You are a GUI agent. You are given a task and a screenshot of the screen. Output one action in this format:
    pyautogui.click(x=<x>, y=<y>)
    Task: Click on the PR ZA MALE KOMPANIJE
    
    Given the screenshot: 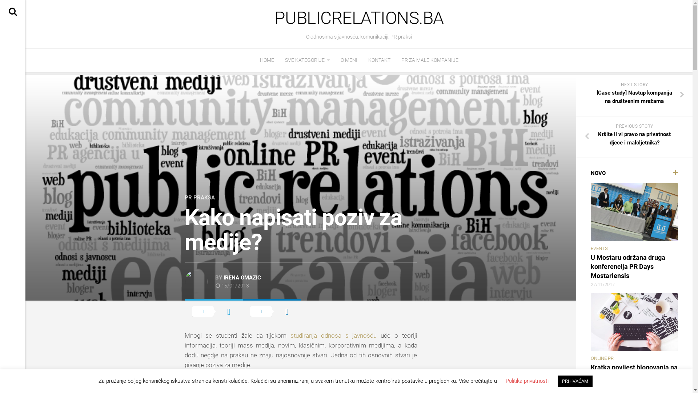 What is the action you would take?
    pyautogui.click(x=430, y=60)
    